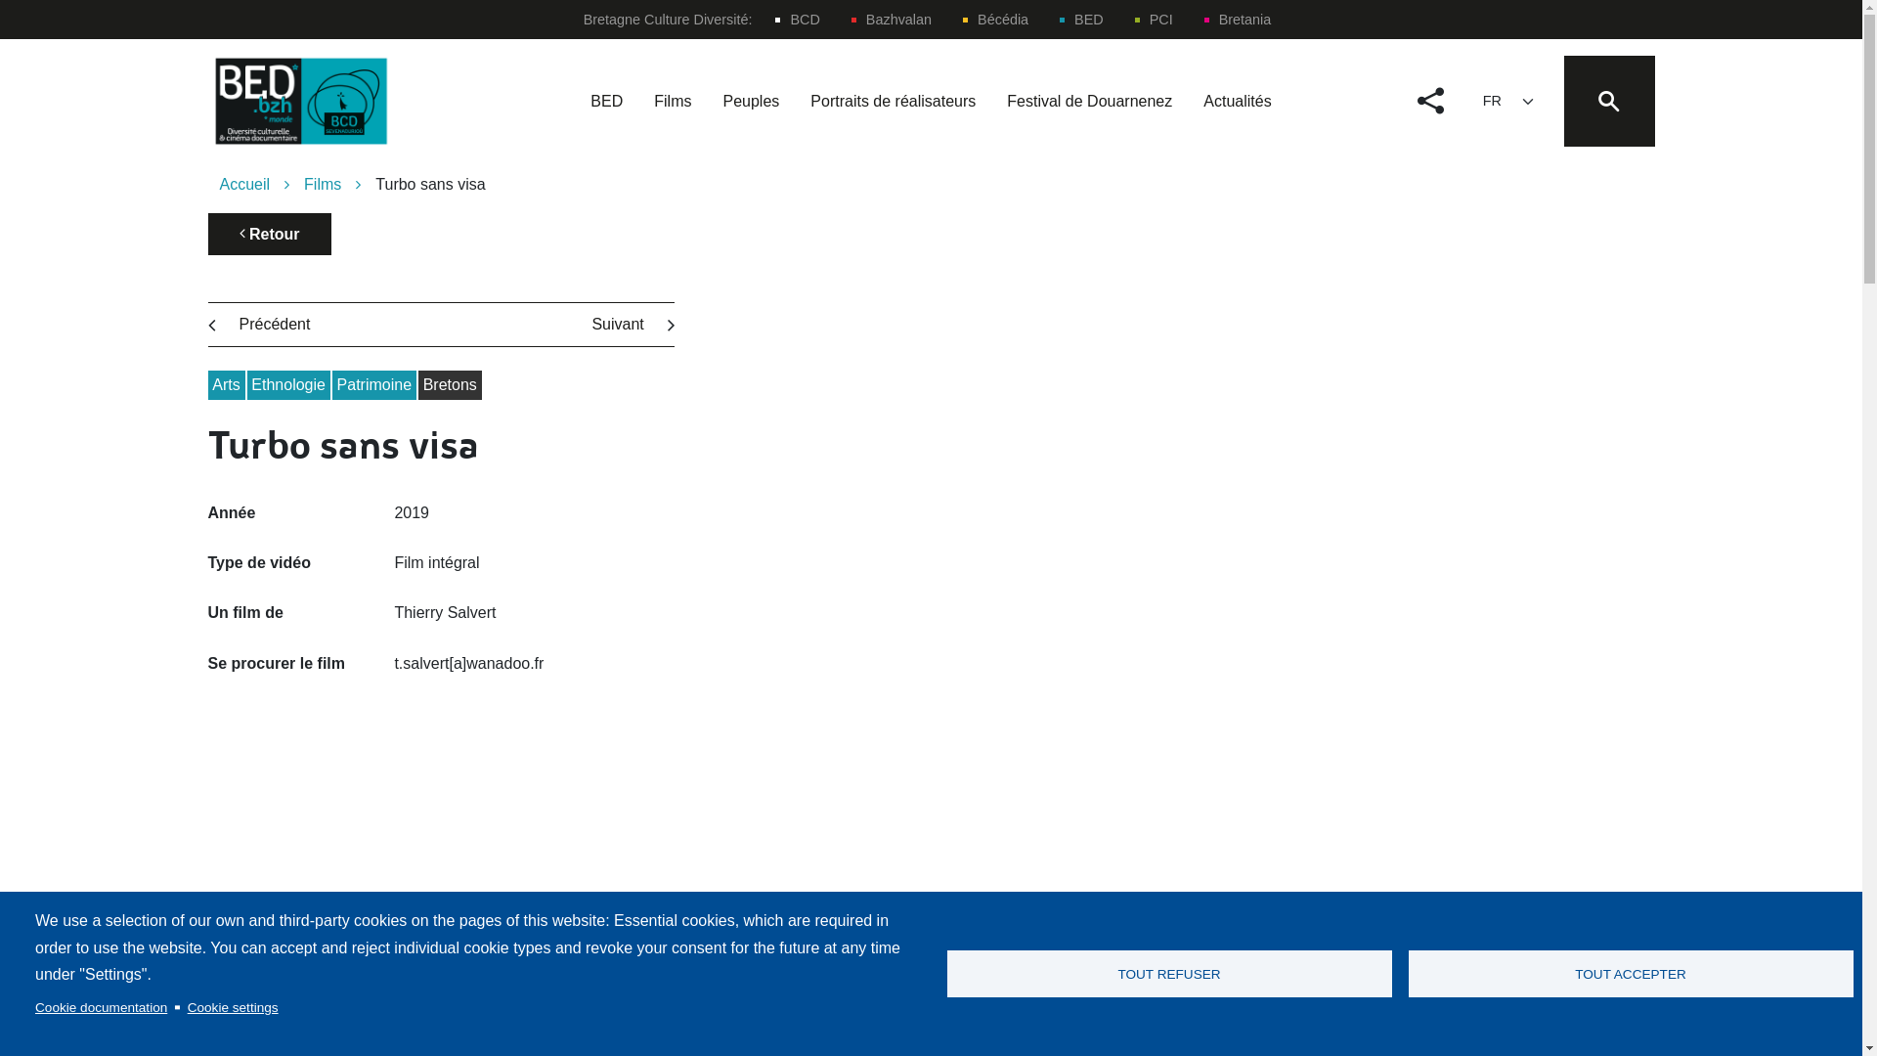 This screenshot has height=1056, width=1877. What do you see at coordinates (1169, 974) in the screenshot?
I see `TOUT REFUSER` at bounding box center [1169, 974].